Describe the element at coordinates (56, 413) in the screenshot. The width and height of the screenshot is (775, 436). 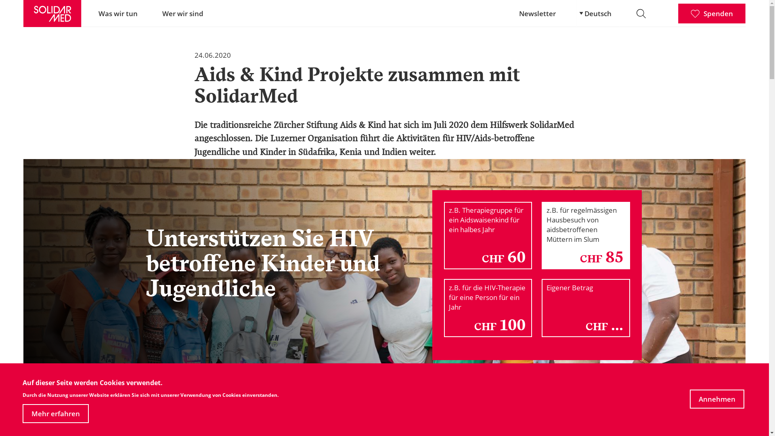
I see `Mehr erfahren` at that location.